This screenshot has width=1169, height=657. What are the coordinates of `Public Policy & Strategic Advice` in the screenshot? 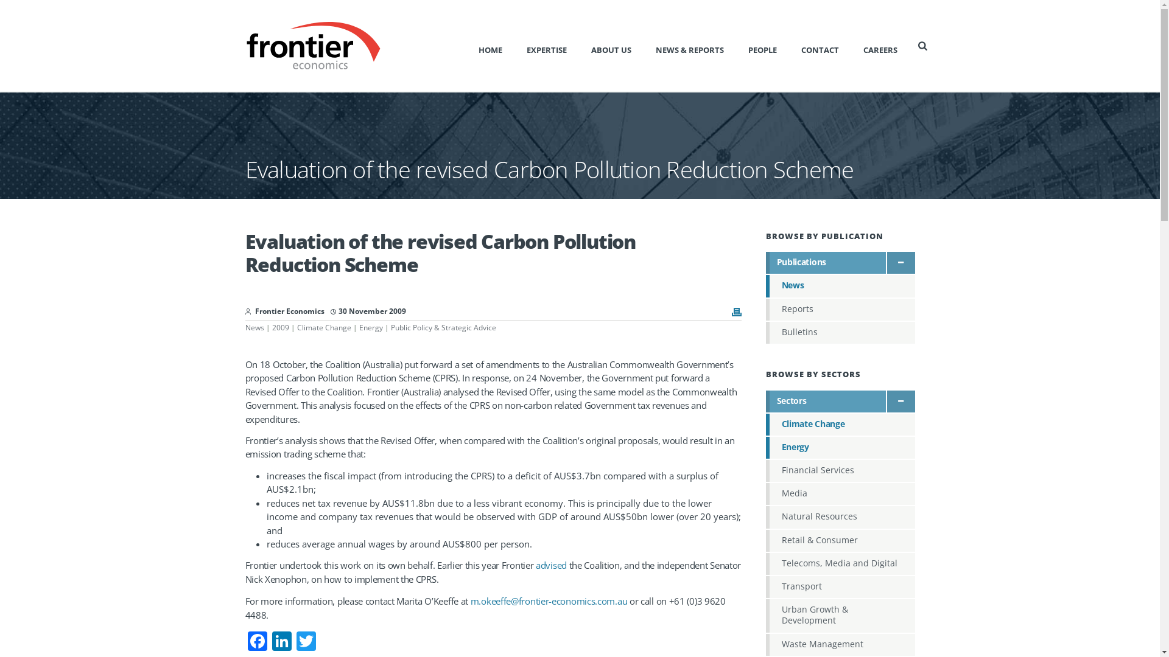 It's located at (443, 327).